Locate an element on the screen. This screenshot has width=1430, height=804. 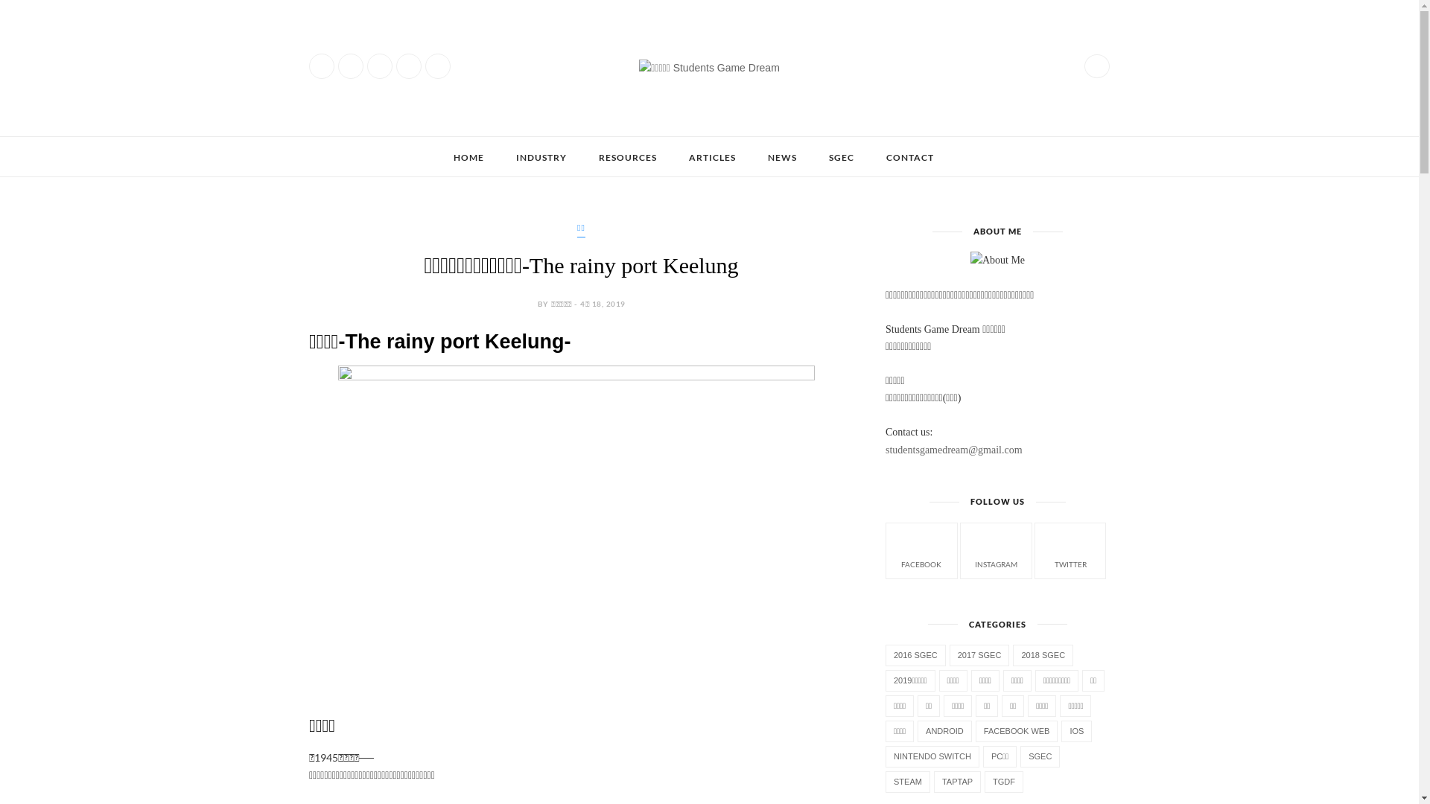
RESOURCES is located at coordinates (628, 158).